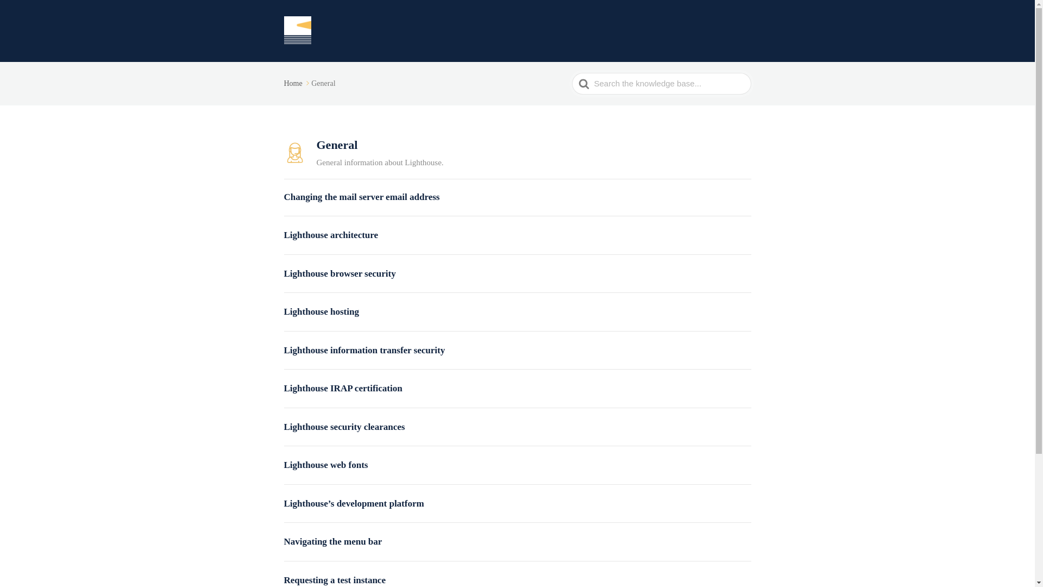  What do you see at coordinates (517, 580) in the screenshot?
I see `Requesting a test instance` at bounding box center [517, 580].